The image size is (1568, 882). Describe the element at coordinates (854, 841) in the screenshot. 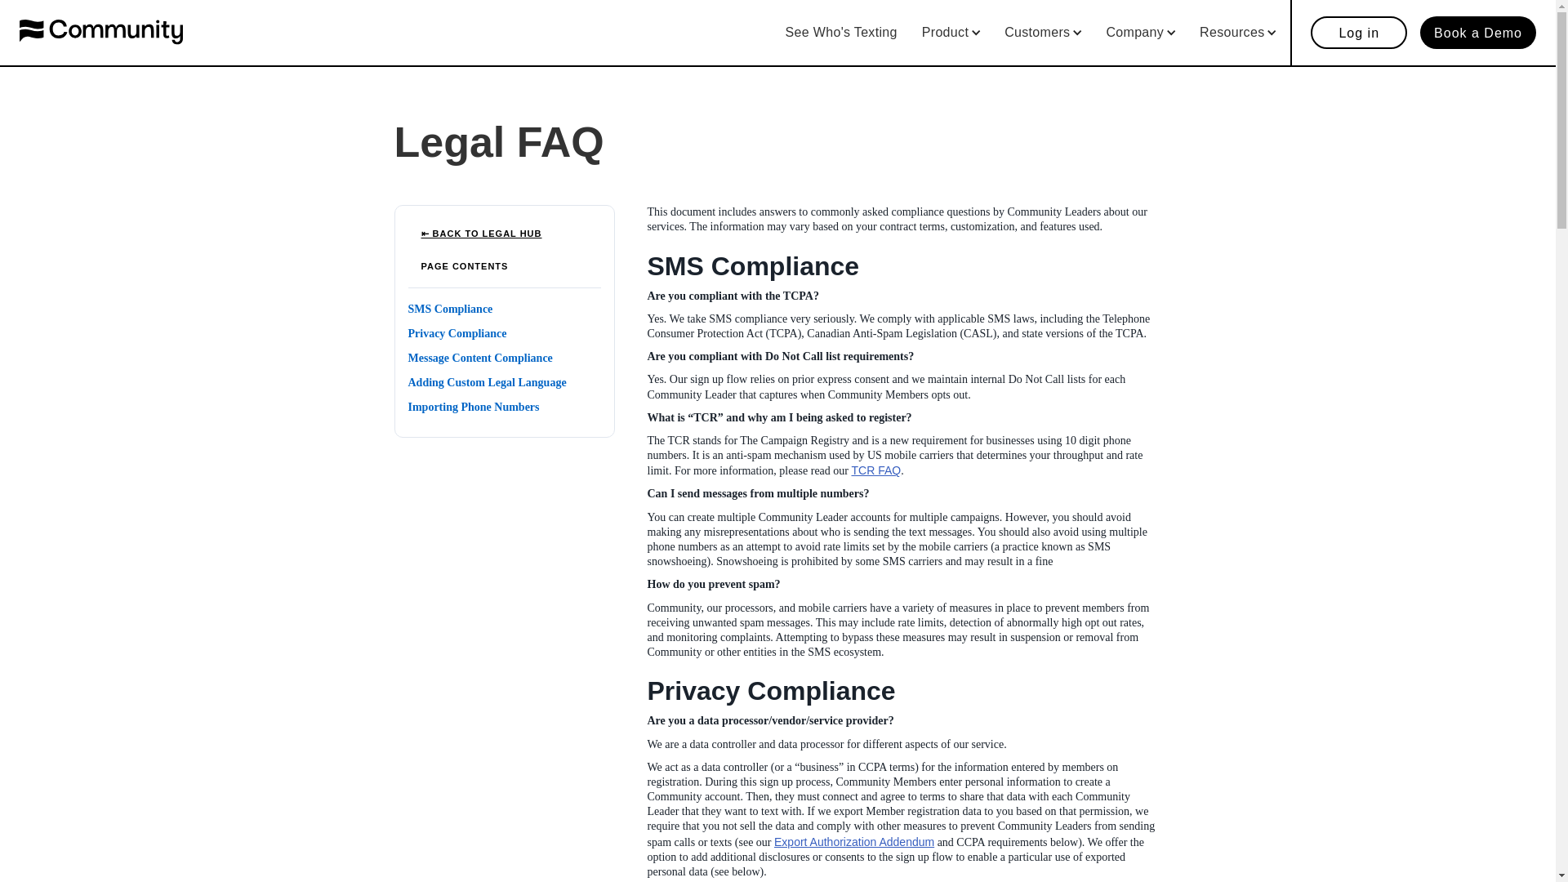

I see `Export Authorization Addendum` at that location.